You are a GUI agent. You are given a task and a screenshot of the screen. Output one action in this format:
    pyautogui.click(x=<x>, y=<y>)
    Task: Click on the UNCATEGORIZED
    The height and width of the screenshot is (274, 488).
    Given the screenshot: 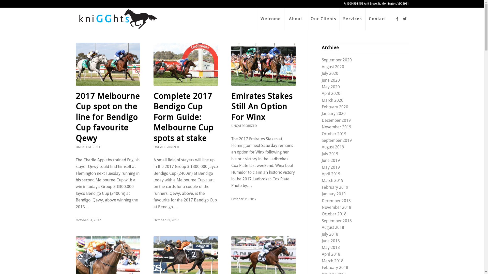 What is the action you would take?
    pyautogui.click(x=244, y=126)
    